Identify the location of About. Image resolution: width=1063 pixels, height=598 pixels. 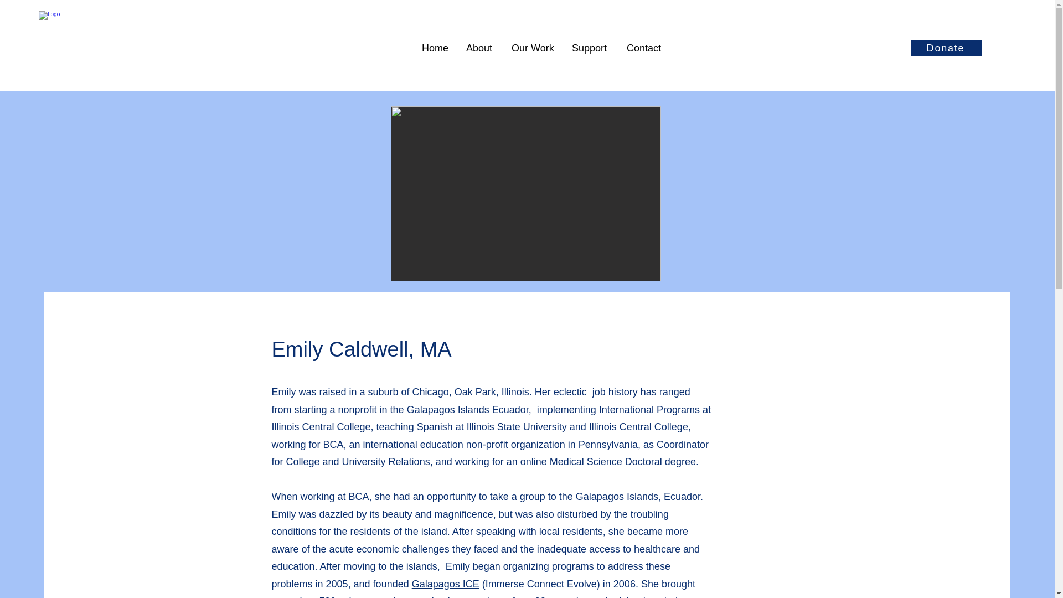
(481, 48).